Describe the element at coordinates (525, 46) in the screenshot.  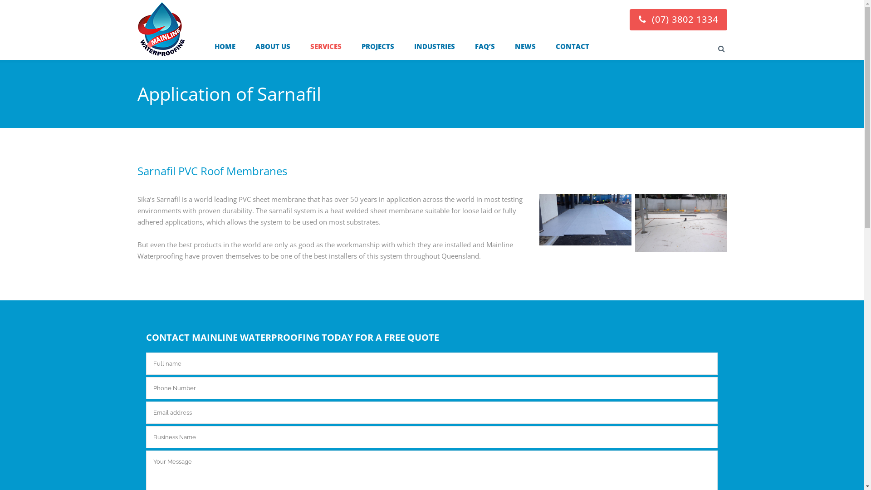
I see `NEWS` at that location.